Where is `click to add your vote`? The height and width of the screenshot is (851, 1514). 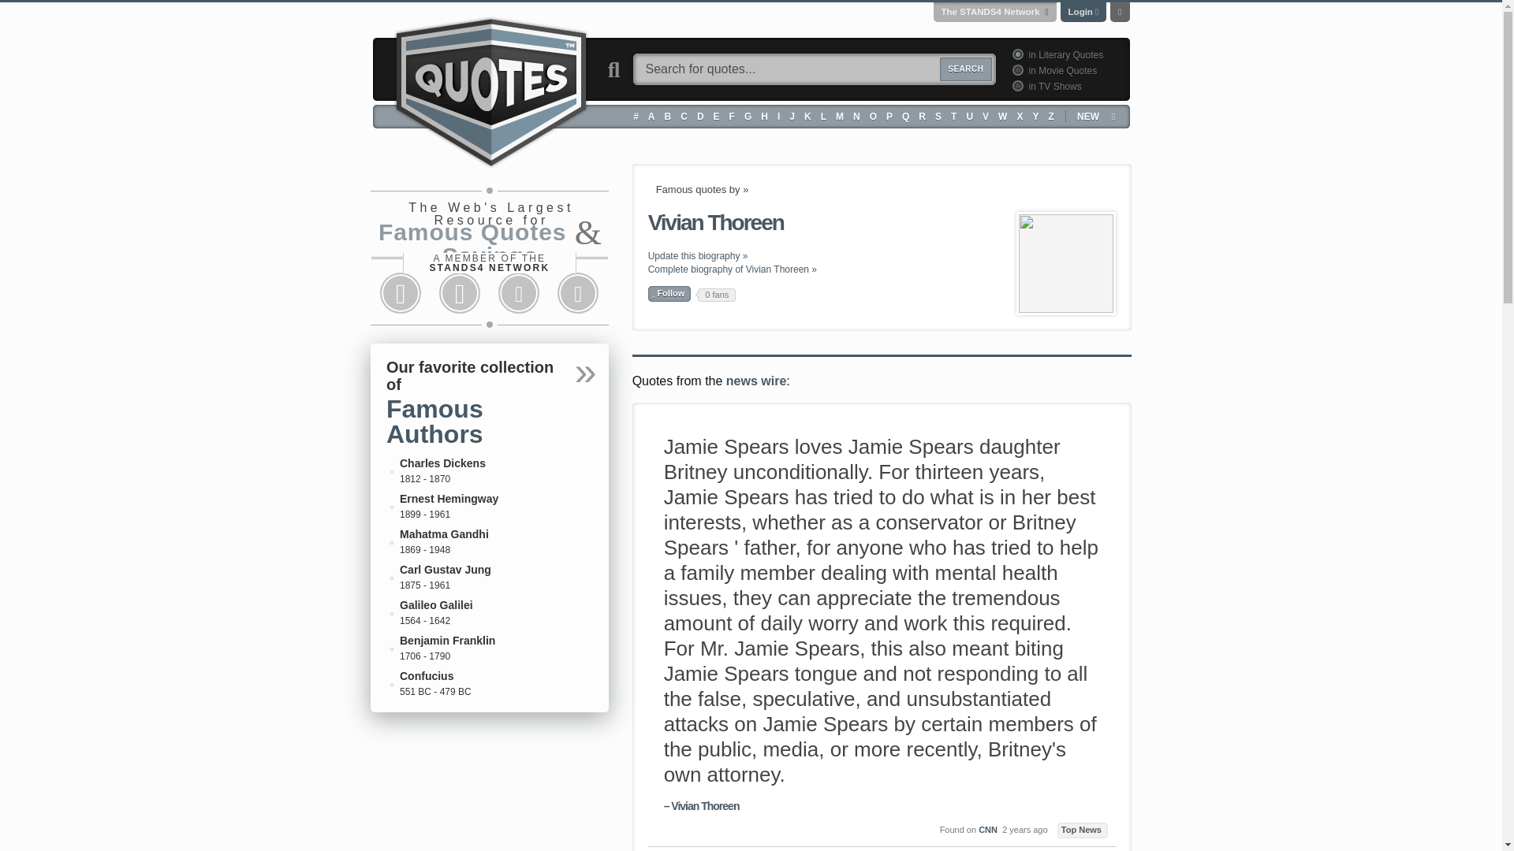
click to add your vote is located at coordinates (669, 293).